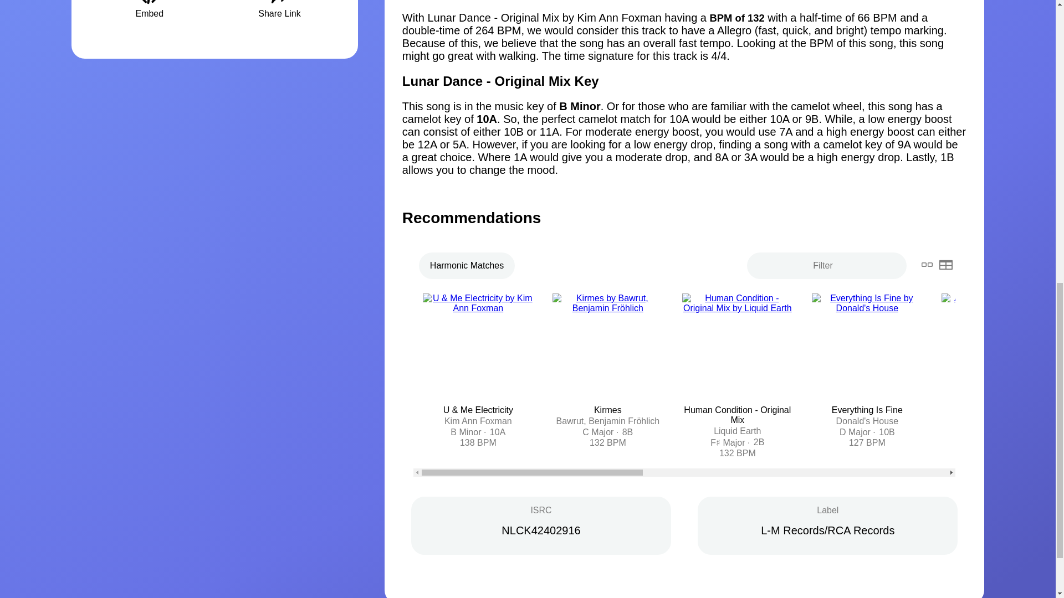 The image size is (1064, 598). I want to click on BPM of 132, so click(737, 18).